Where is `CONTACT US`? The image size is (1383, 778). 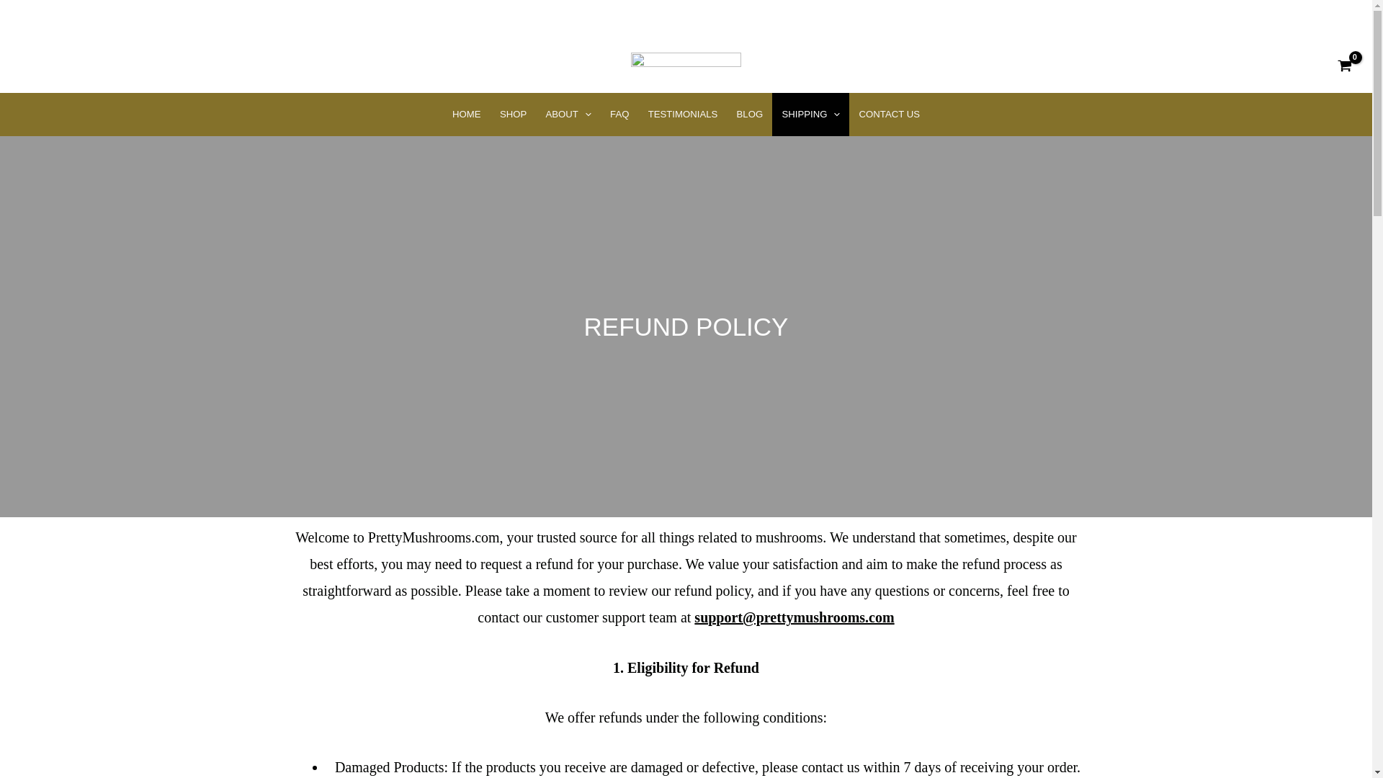 CONTACT US is located at coordinates (889, 114).